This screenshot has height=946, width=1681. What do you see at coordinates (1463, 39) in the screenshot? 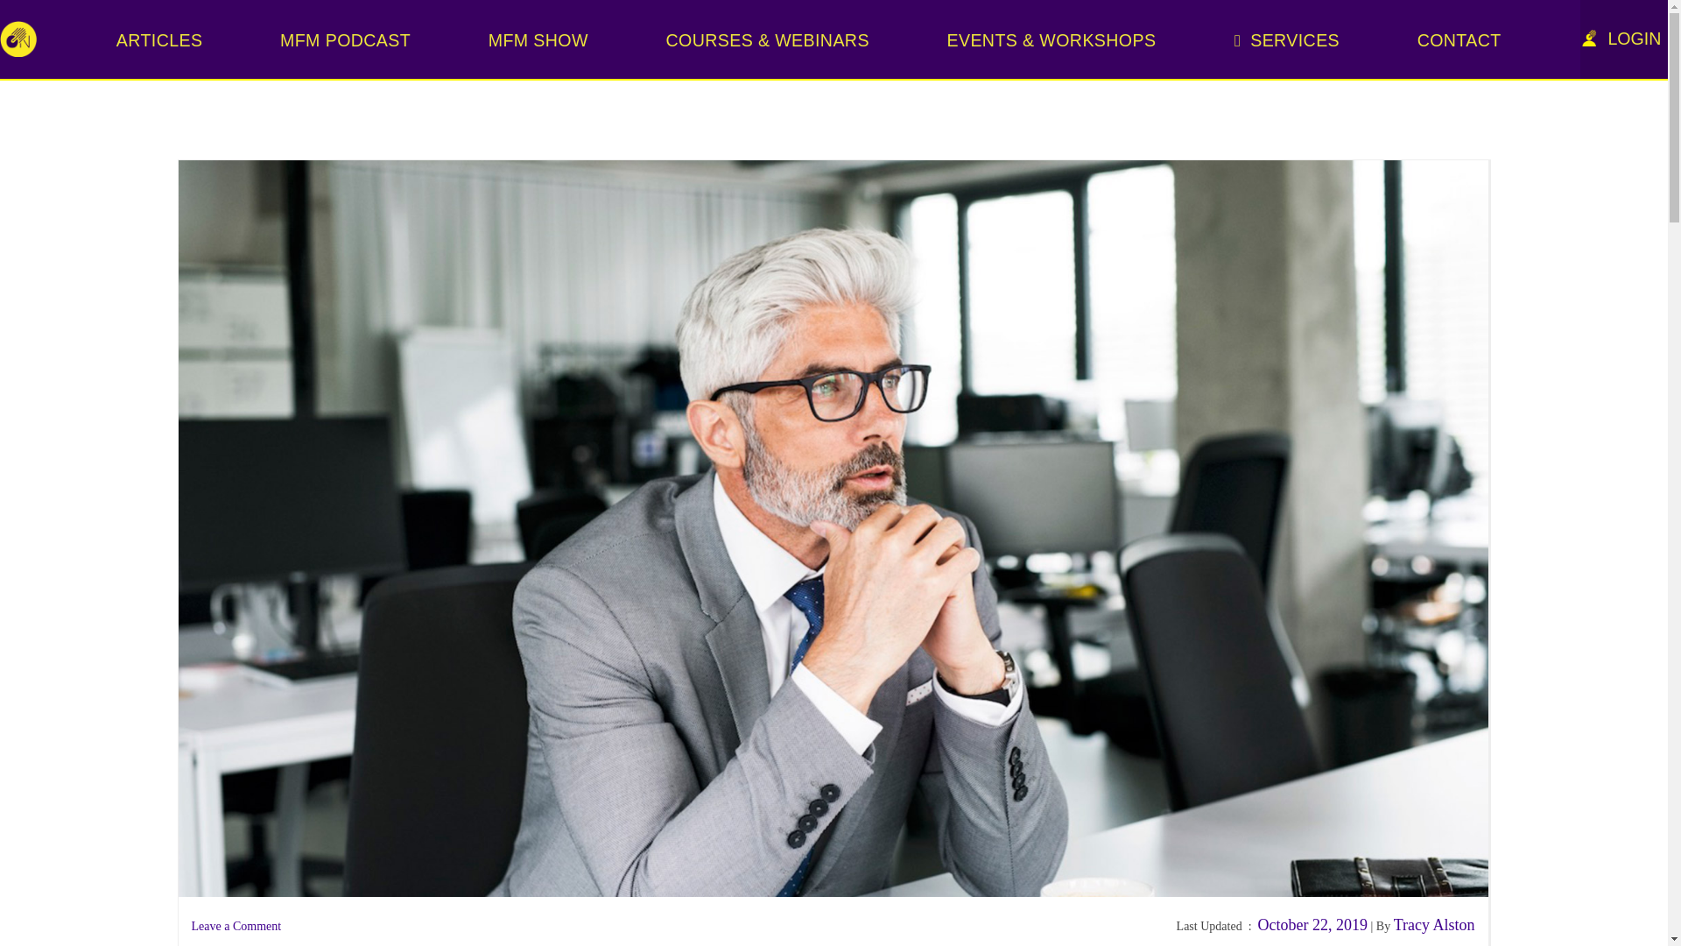
I see `CONTACT` at bounding box center [1463, 39].